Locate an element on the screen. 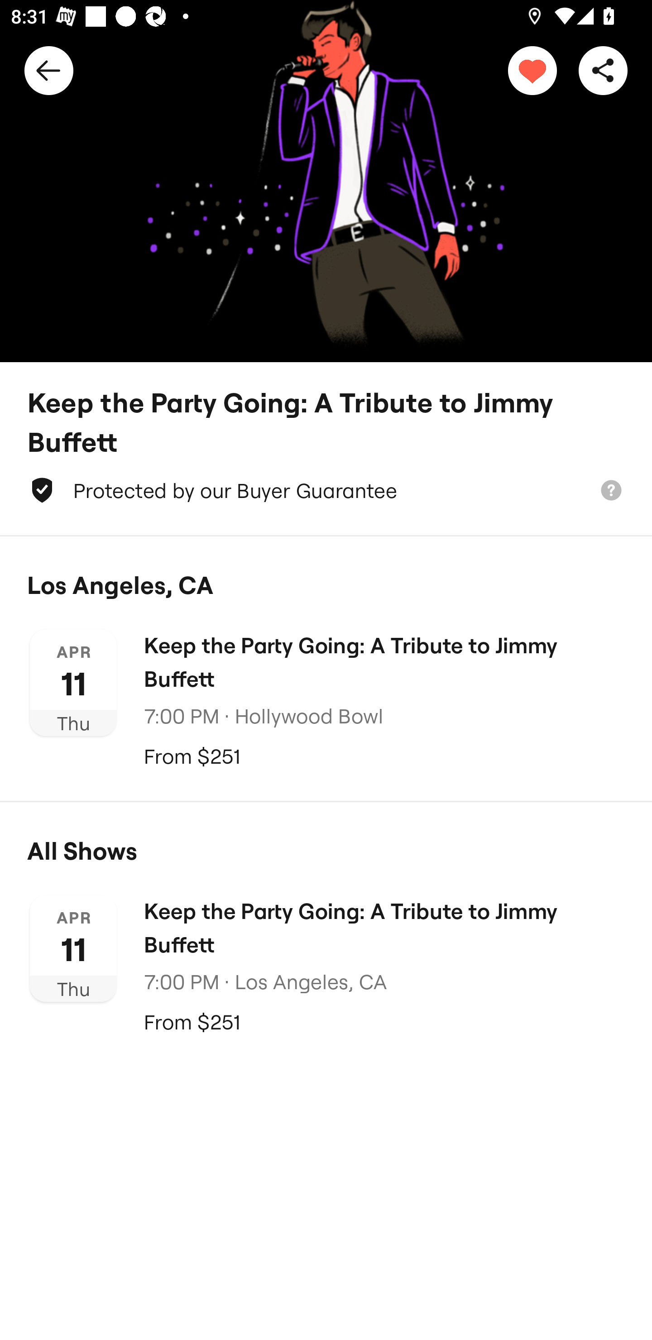 The image size is (652, 1340). Protected by our Buyer Guarantee Learn more is located at coordinates (326, 490).